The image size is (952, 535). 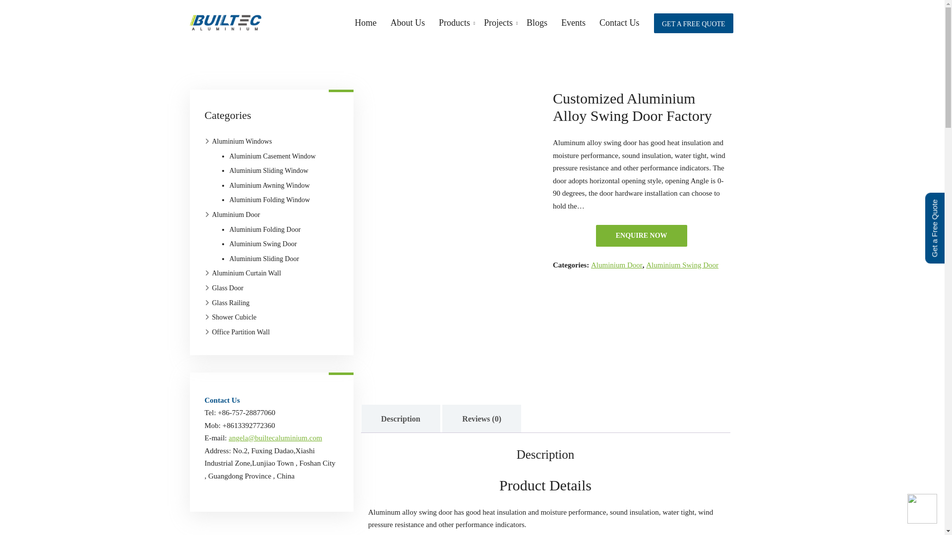 What do you see at coordinates (270, 185) in the screenshot?
I see `Aluminium Awning Window` at bounding box center [270, 185].